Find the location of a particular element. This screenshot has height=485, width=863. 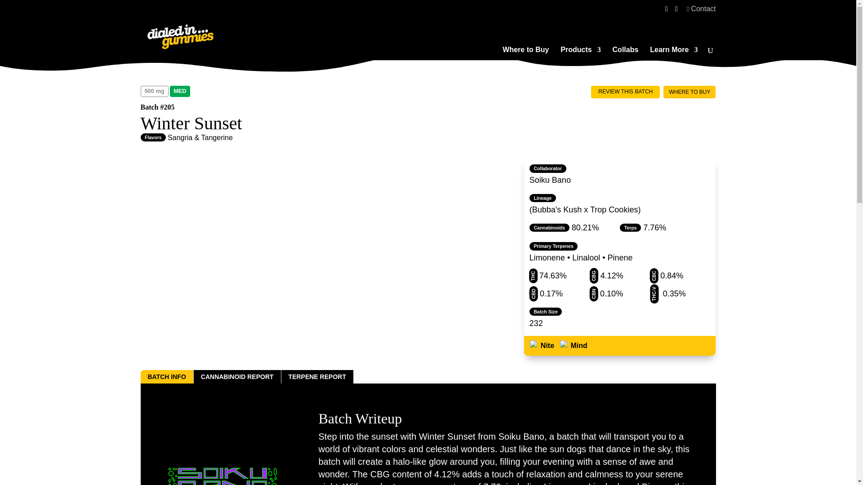

Linalool is located at coordinates (586, 258).